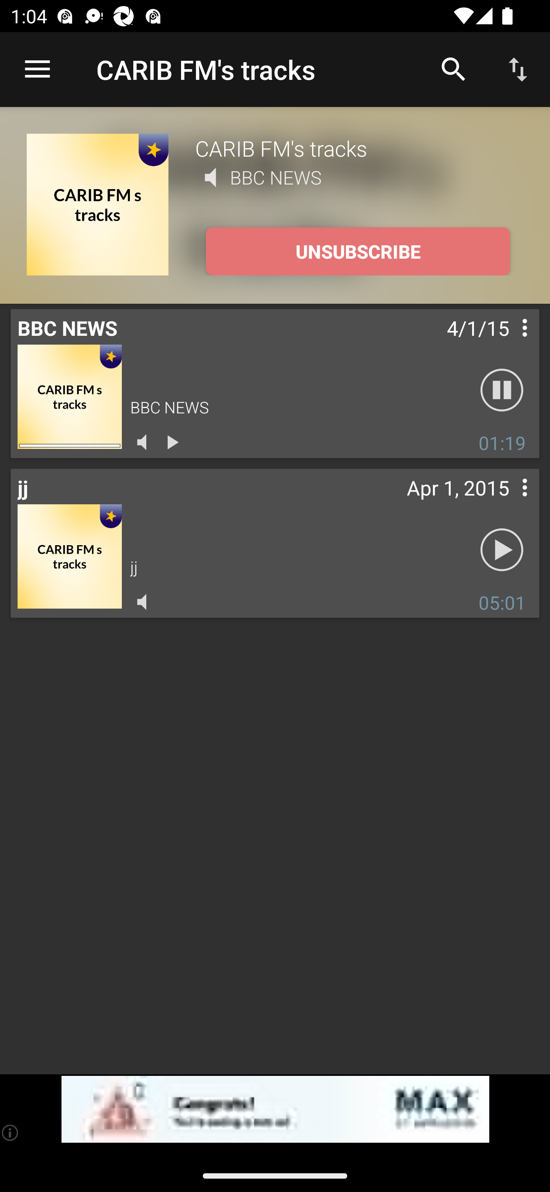  What do you see at coordinates (454, 69) in the screenshot?
I see `Search` at bounding box center [454, 69].